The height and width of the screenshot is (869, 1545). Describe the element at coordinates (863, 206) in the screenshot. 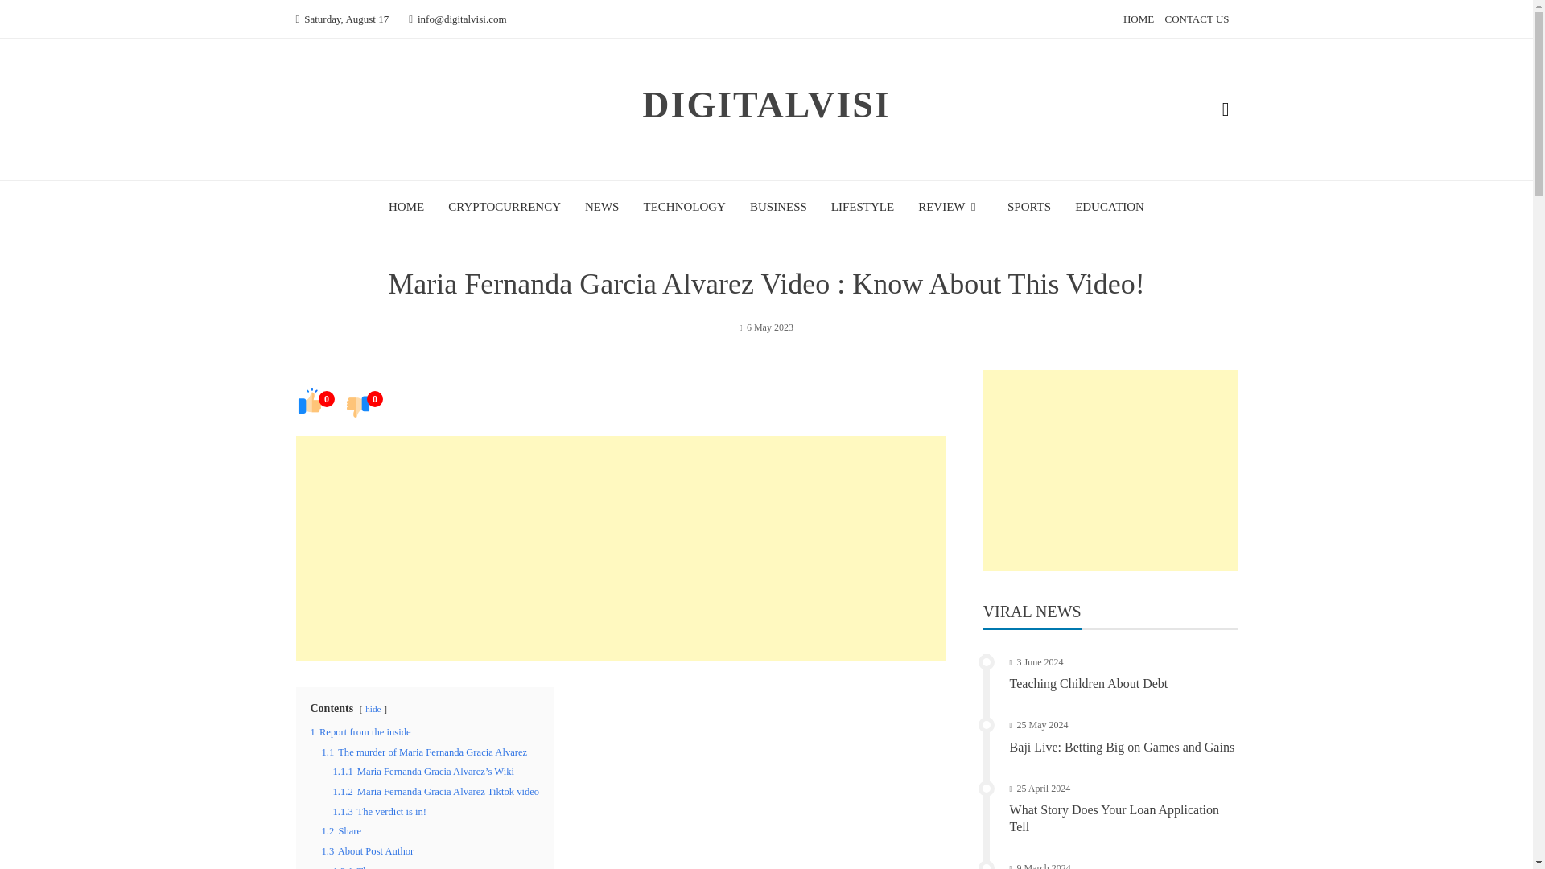

I see `LIFESTYLE` at that location.